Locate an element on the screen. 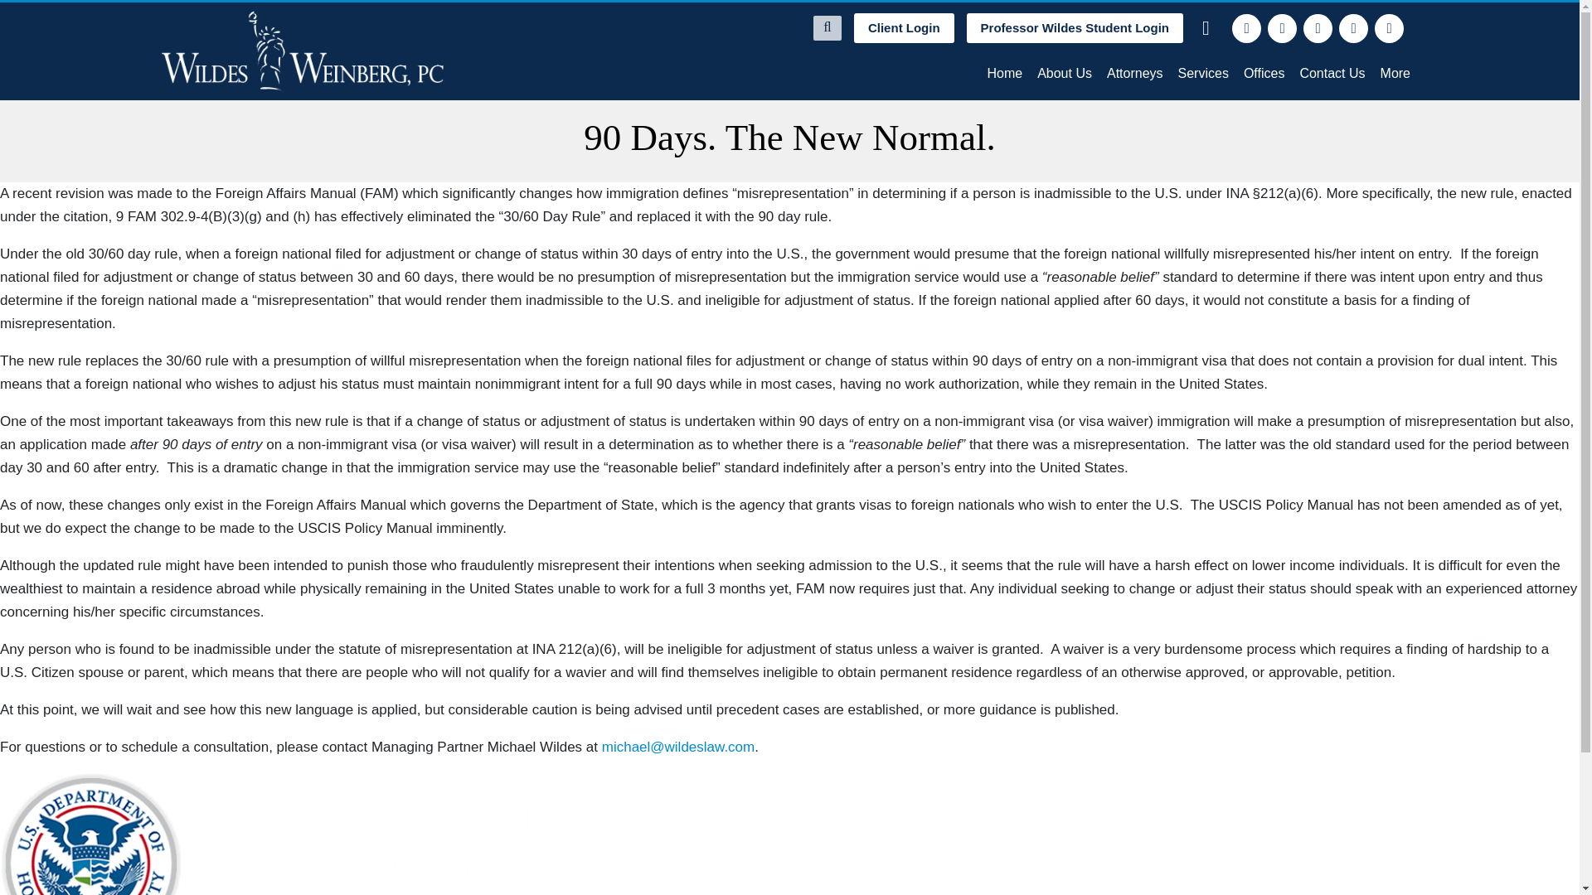 The height and width of the screenshot is (895, 1592). Client Login is located at coordinates (904, 28).